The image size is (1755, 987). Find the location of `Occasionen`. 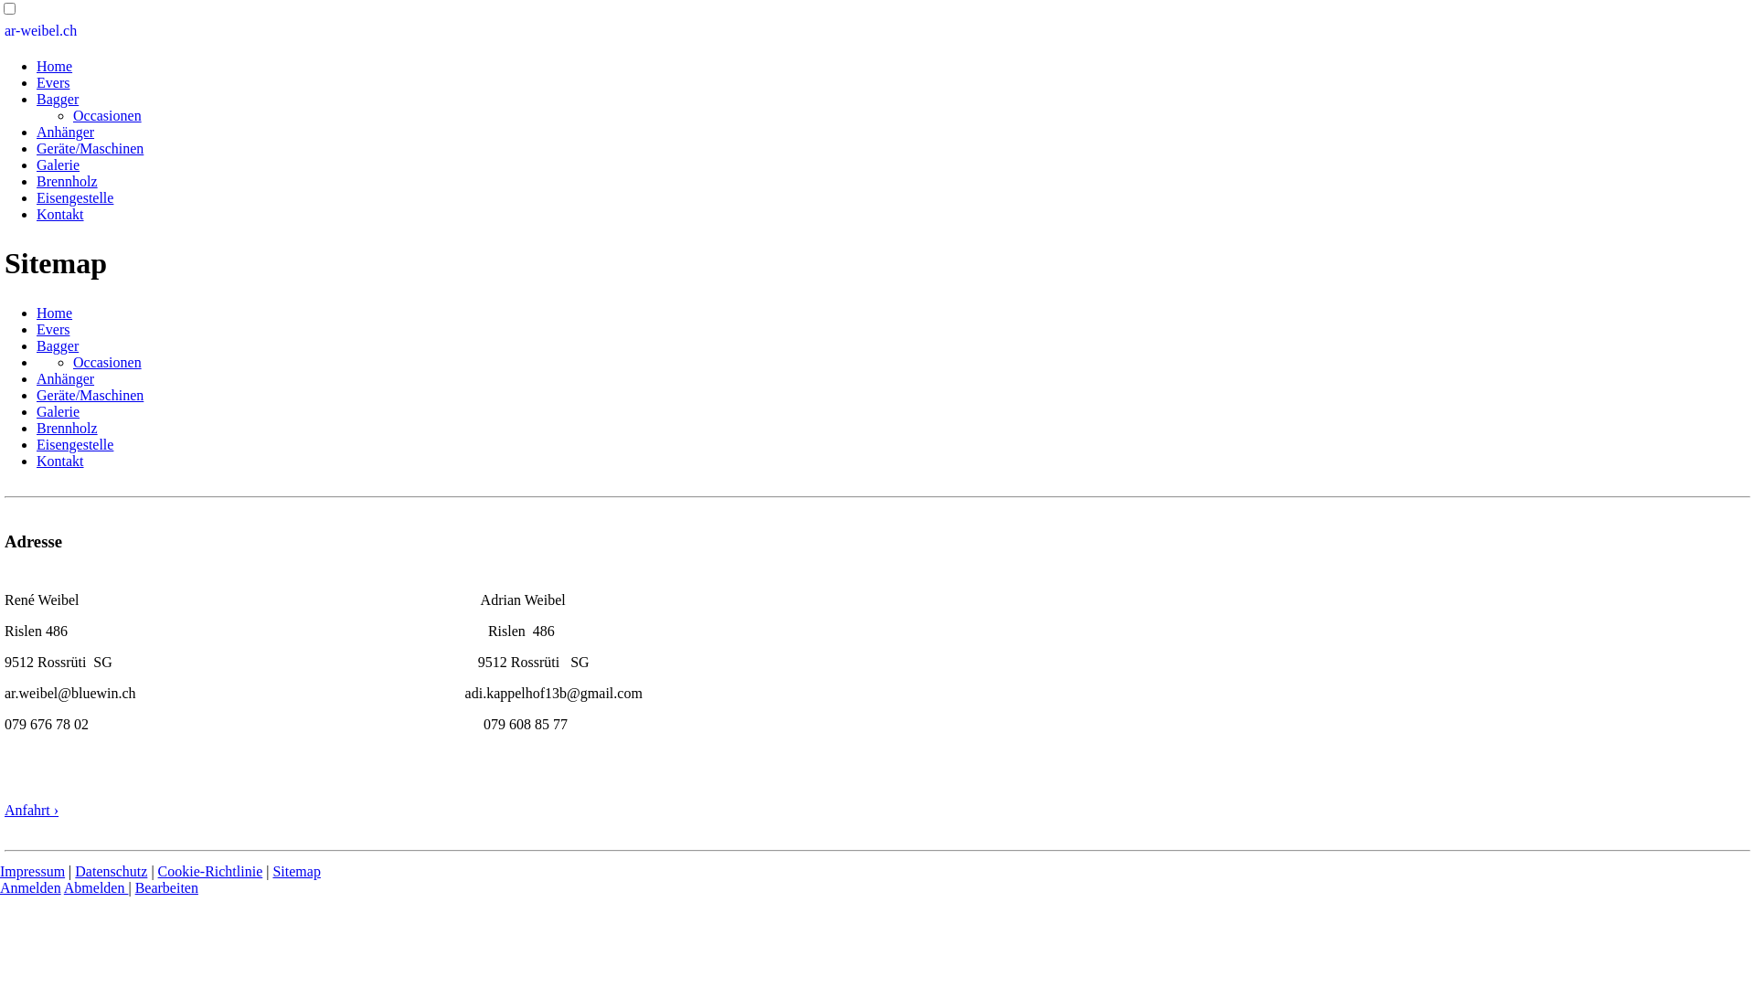

Occasionen is located at coordinates (108, 115).